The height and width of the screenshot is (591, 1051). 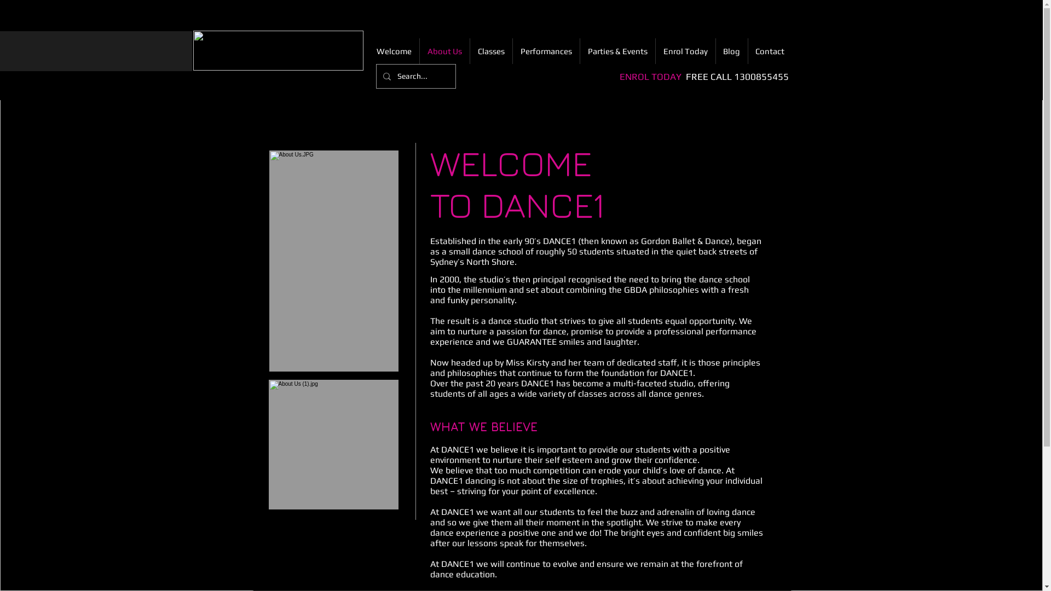 What do you see at coordinates (394, 51) in the screenshot?
I see `Welcome` at bounding box center [394, 51].